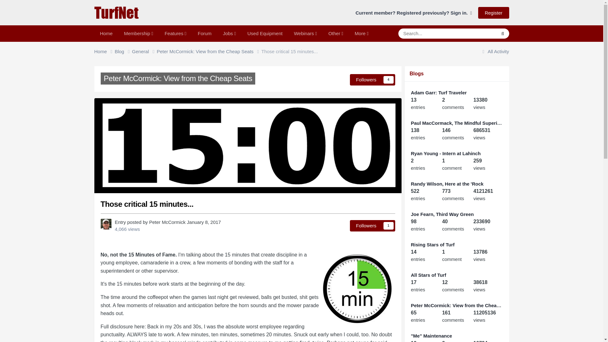 Image resolution: width=608 pixels, height=342 pixels. What do you see at coordinates (305, 33) in the screenshot?
I see `Webinars` at bounding box center [305, 33].